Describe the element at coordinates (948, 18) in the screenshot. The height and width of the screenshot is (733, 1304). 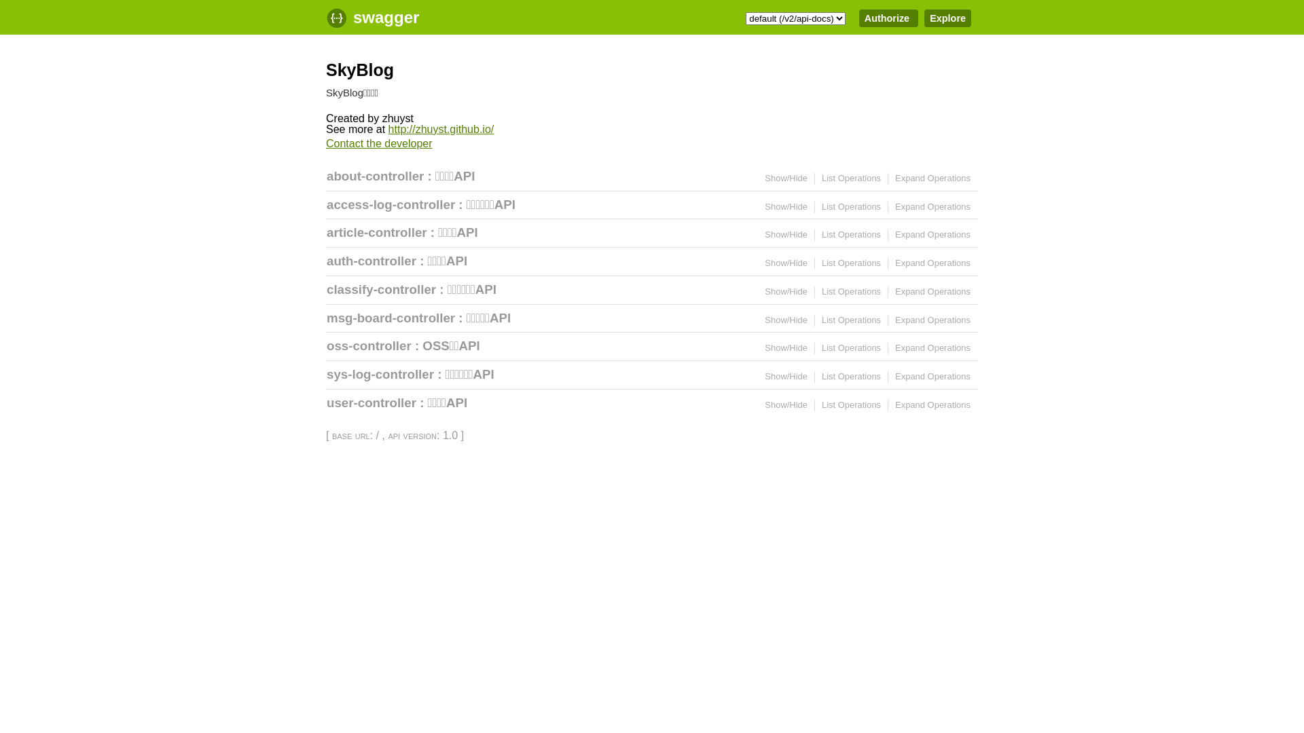
I see `Explore` at that location.